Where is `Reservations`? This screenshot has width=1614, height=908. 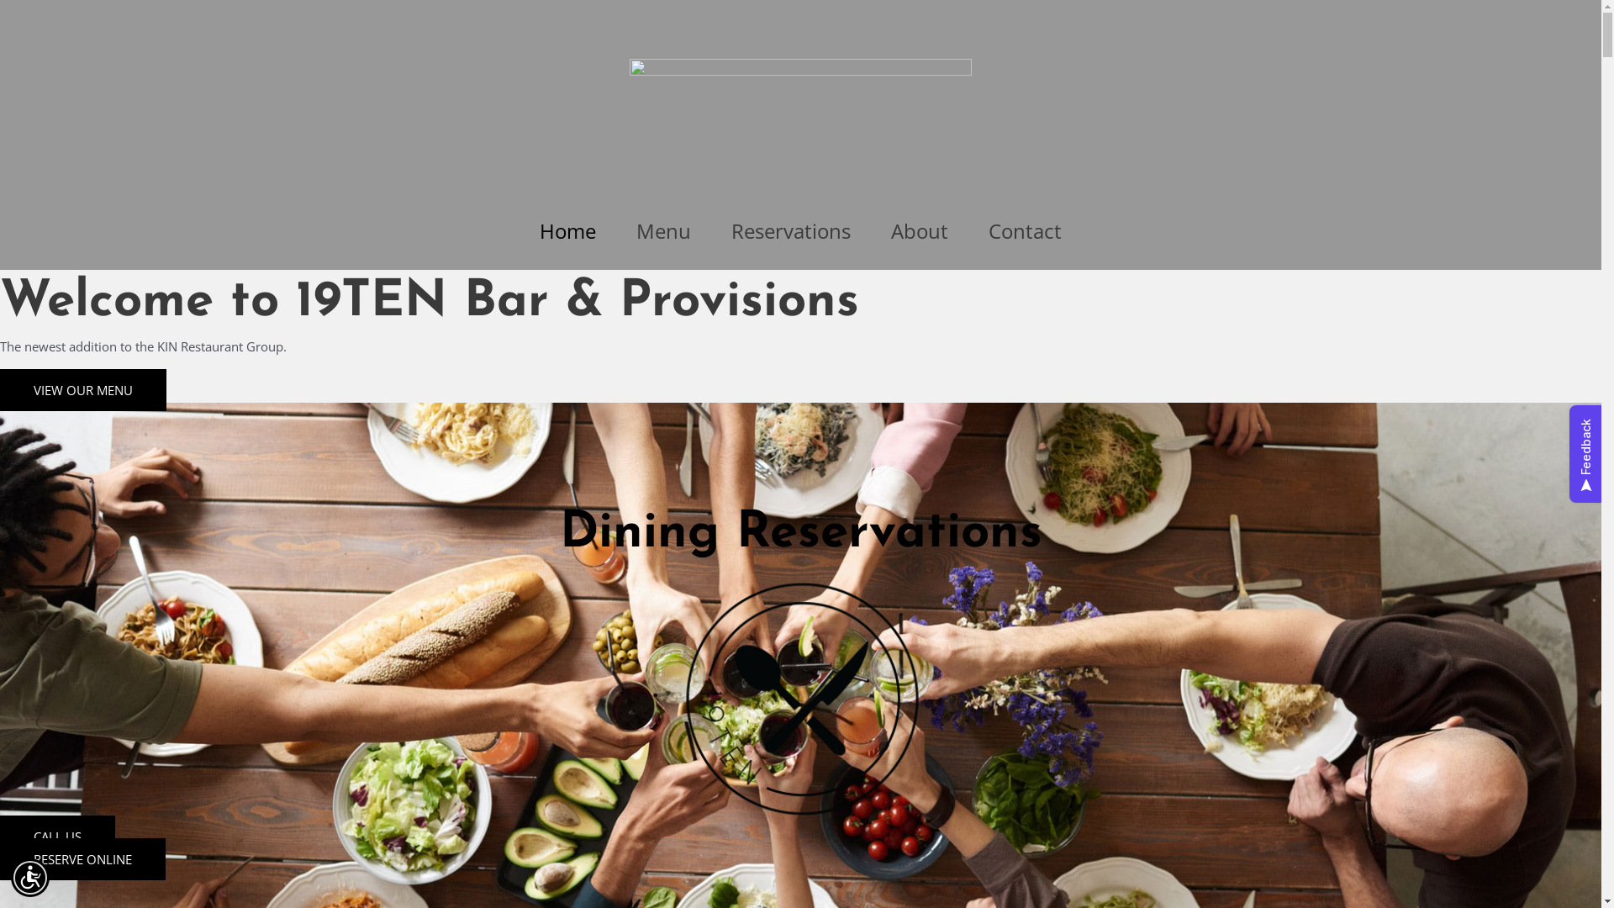 Reservations is located at coordinates (791, 231).